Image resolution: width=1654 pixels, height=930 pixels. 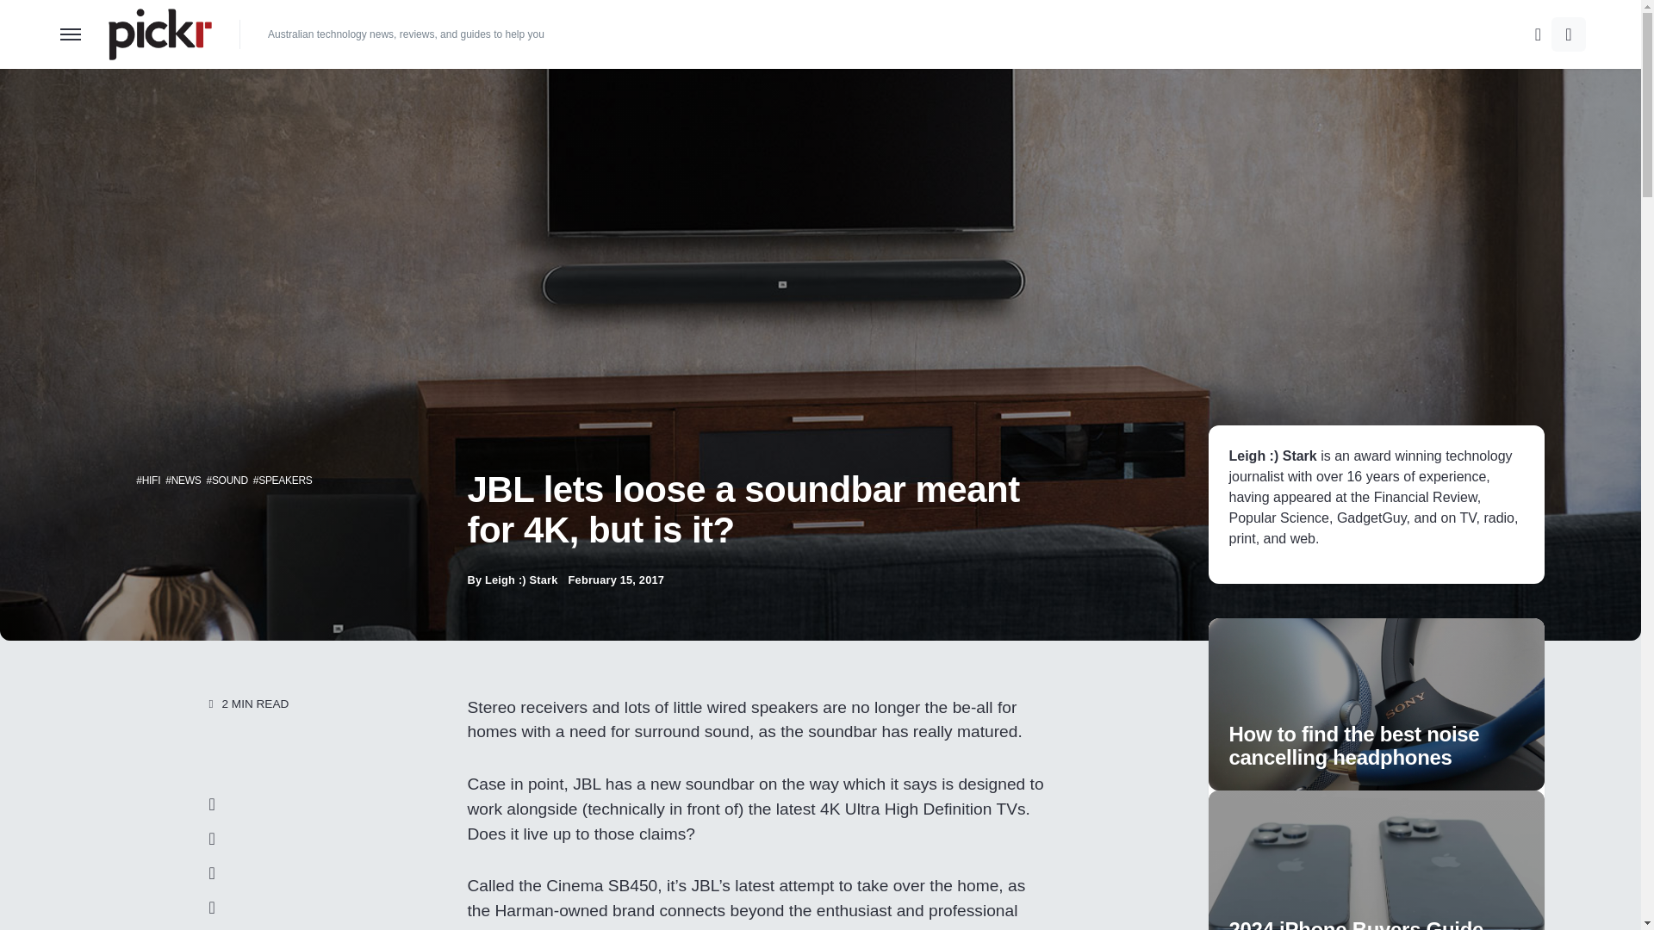 I want to click on NEWS, so click(x=186, y=480).